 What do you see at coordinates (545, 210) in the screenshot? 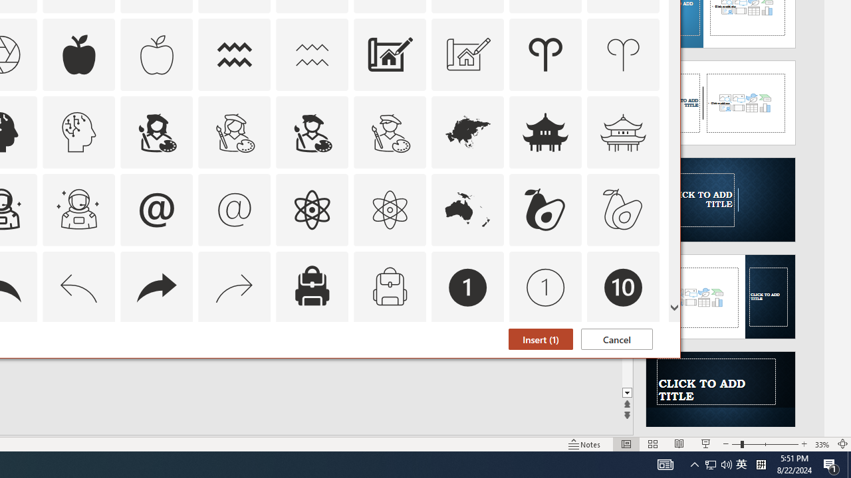
I see `AutomationID: Icons_Avocado` at bounding box center [545, 210].